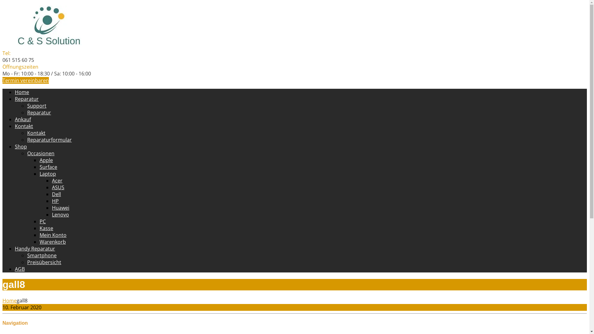 This screenshot has width=594, height=334. I want to click on HP, so click(55, 201).